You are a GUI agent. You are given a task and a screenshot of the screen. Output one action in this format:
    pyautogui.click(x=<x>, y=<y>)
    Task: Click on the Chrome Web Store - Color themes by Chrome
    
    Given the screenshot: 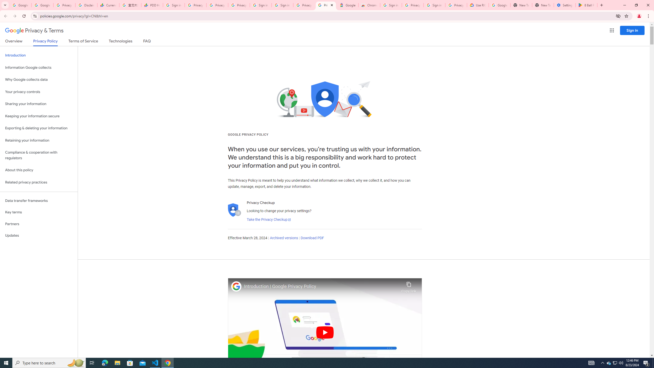 What is the action you would take?
    pyautogui.click(x=369, y=5)
    